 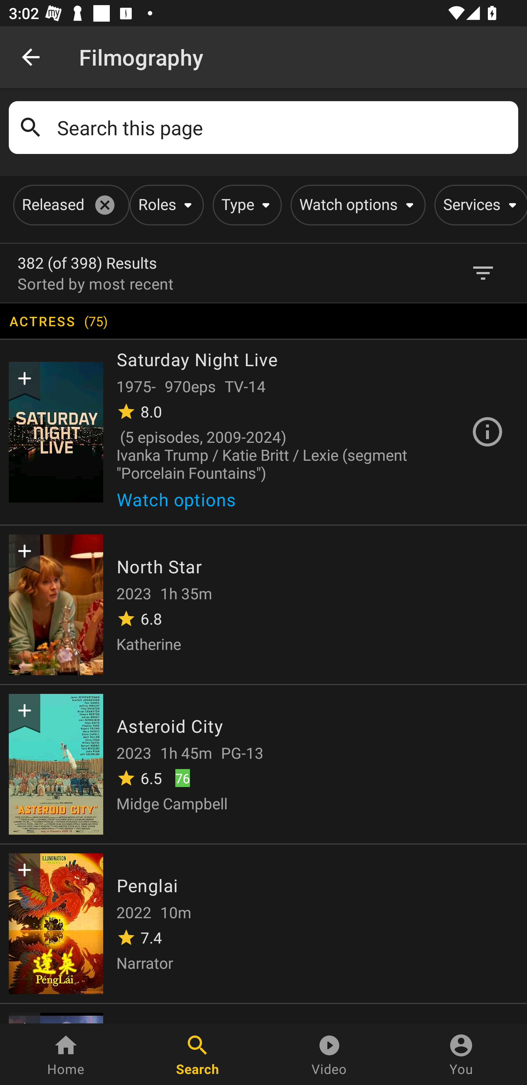 I want to click on Roles, so click(x=164, y=205).